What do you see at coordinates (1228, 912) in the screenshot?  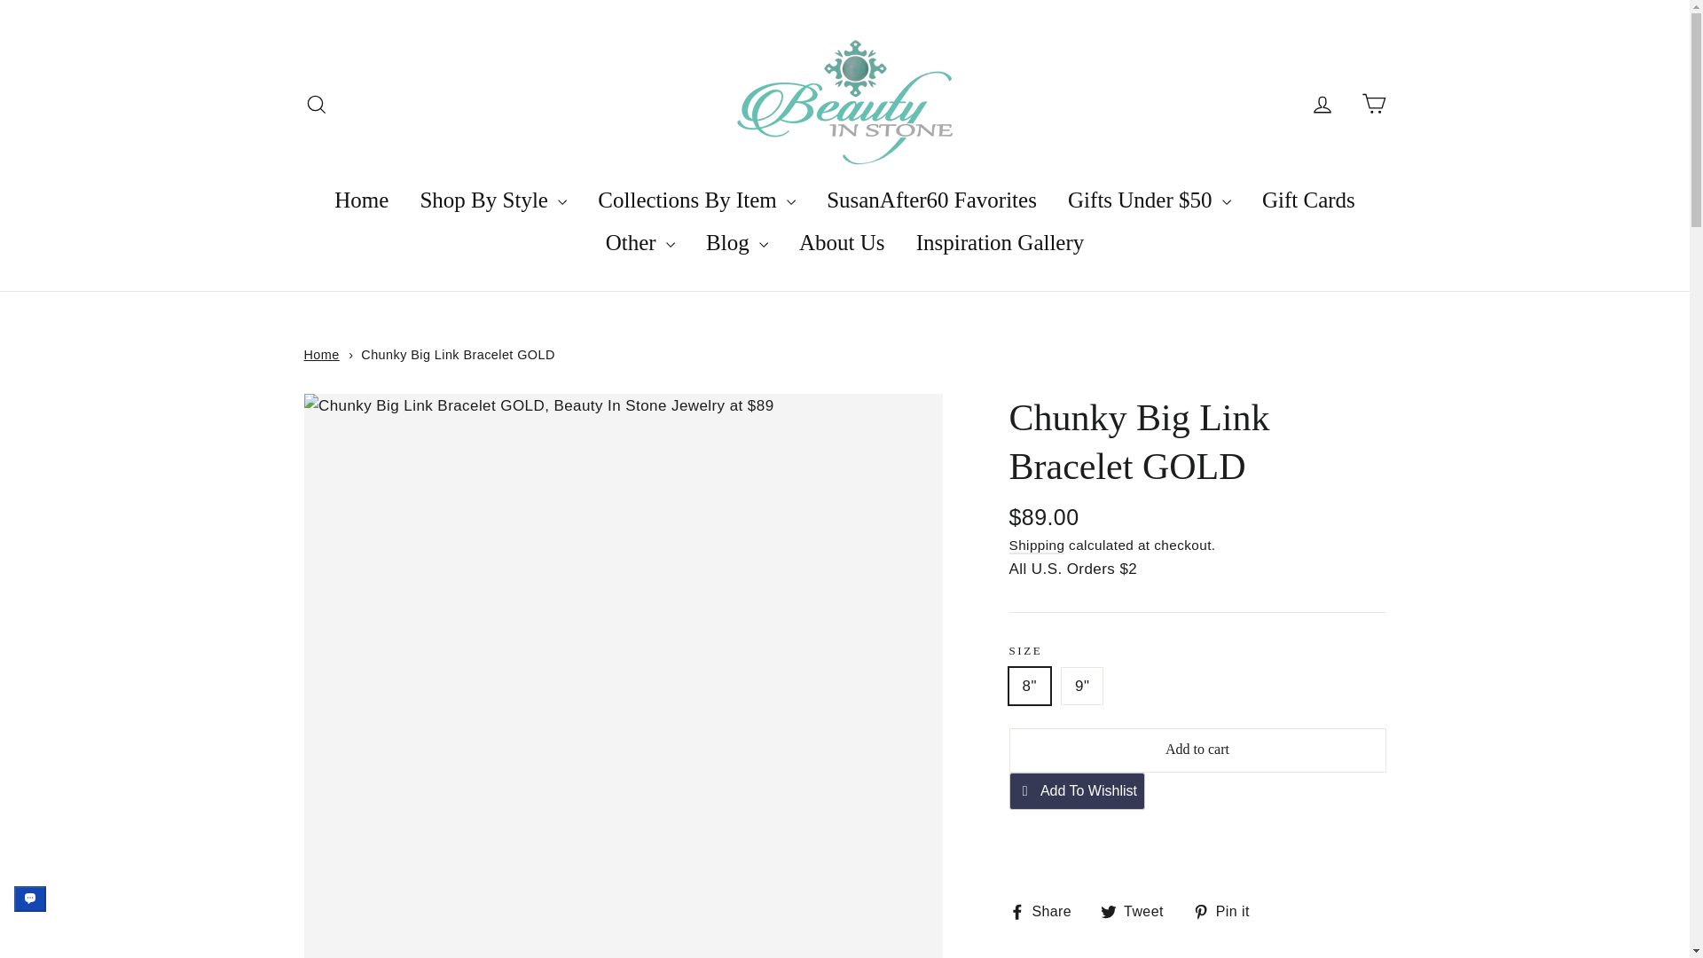 I see `Pin on Pinterest` at bounding box center [1228, 912].